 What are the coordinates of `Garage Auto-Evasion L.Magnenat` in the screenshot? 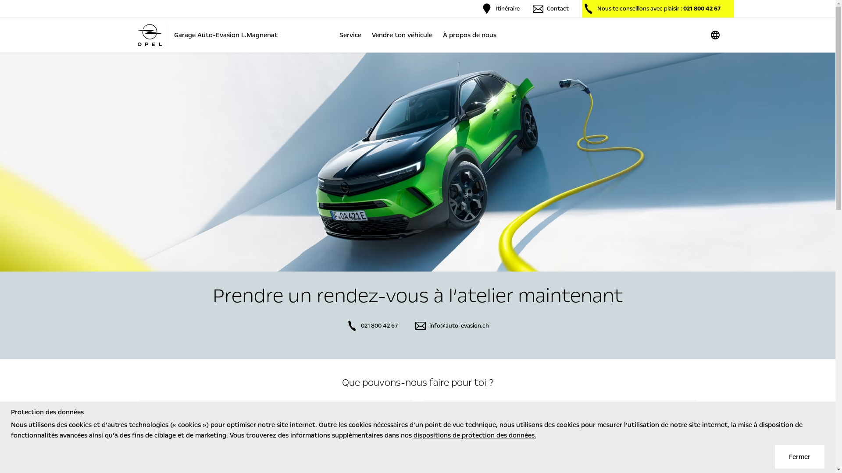 It's located at (207, 35).